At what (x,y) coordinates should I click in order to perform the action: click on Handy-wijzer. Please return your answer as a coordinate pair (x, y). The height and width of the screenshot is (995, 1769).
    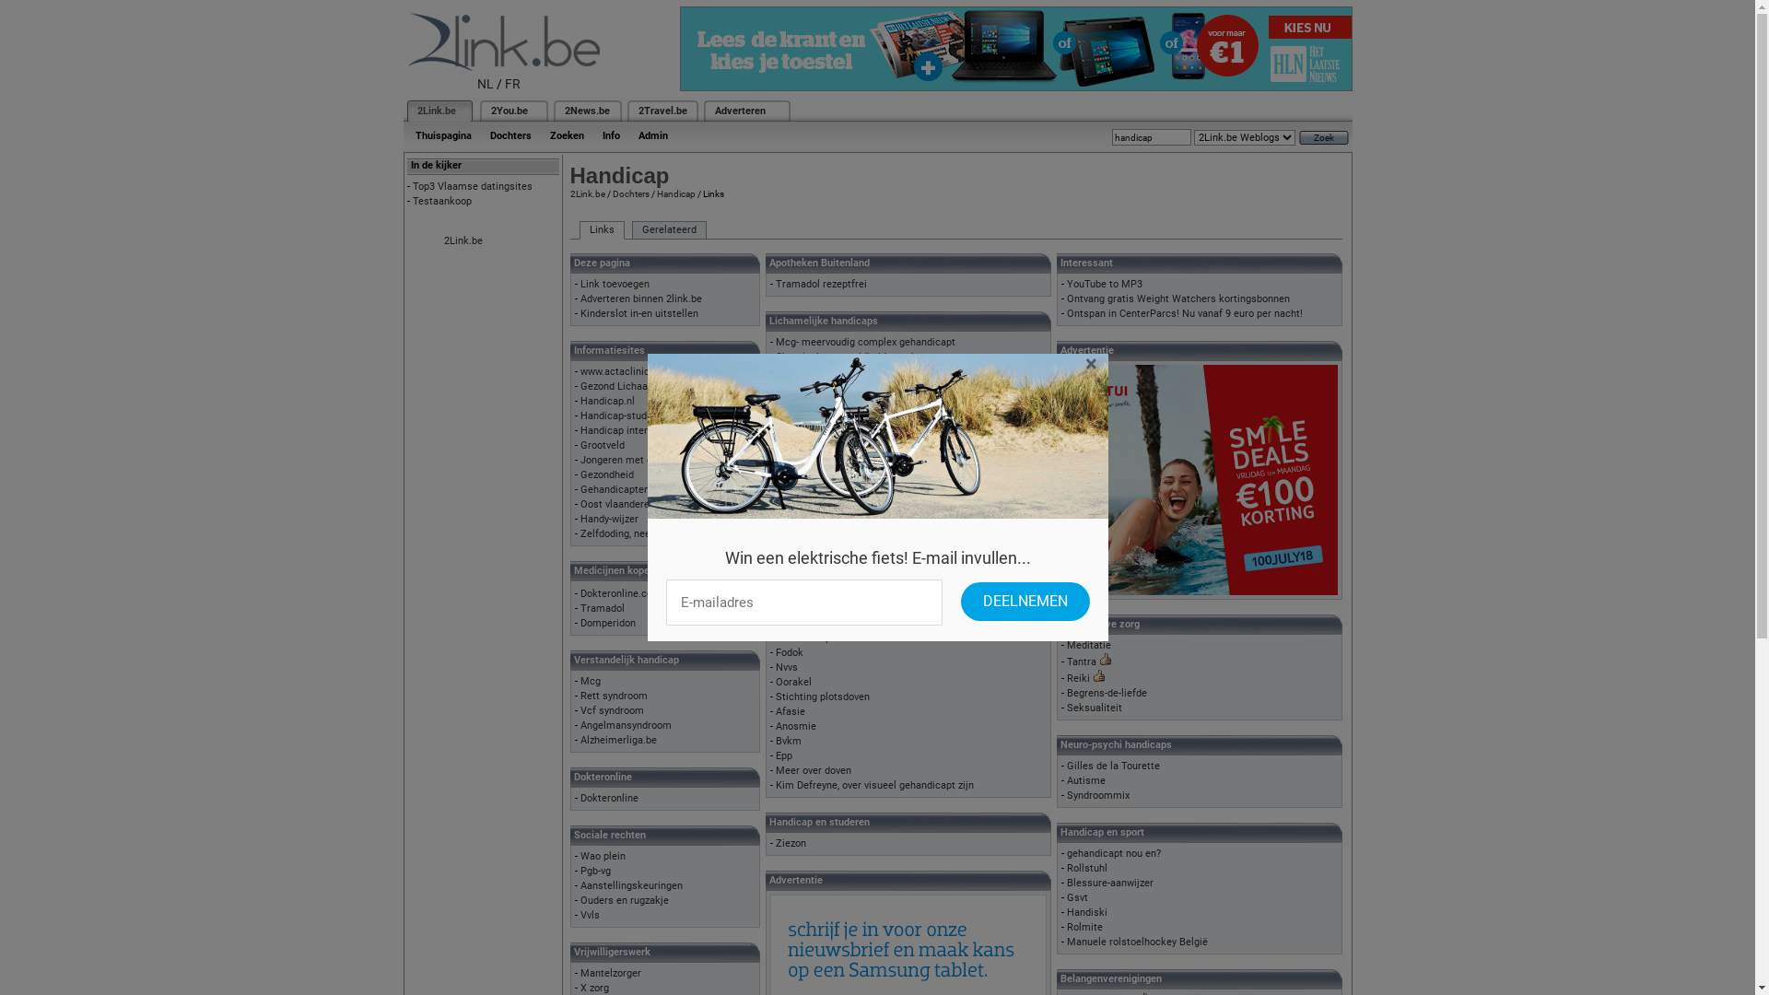
    Looking at the image, I should click on (610, 520).